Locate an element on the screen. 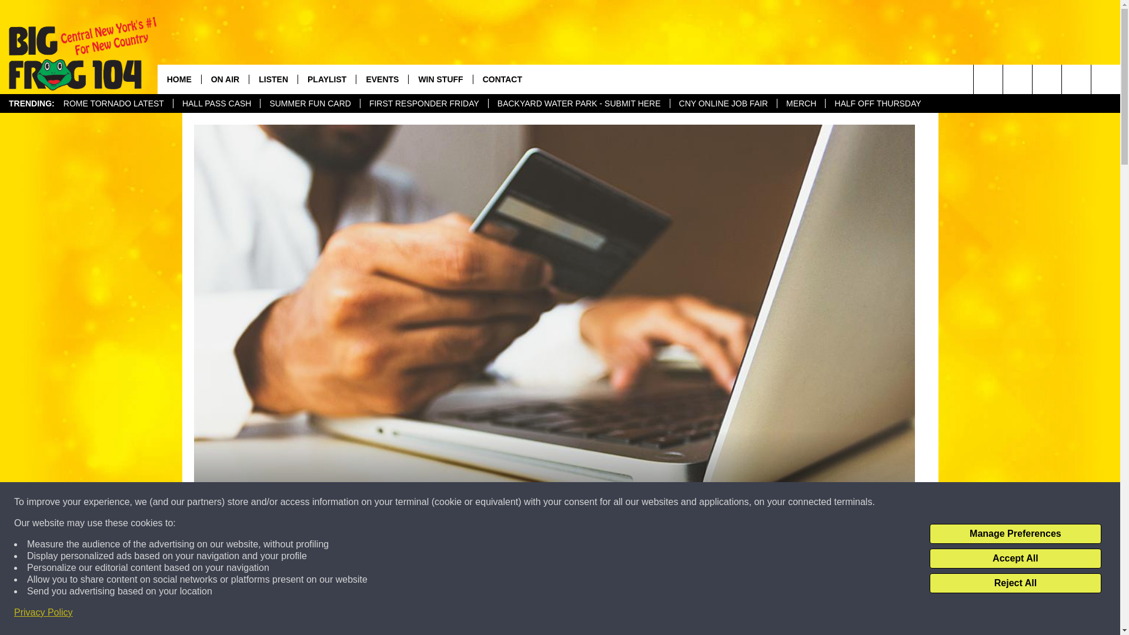 This screenshot has width=1129, height=635. MERCH is located at coordinates (801, 103).